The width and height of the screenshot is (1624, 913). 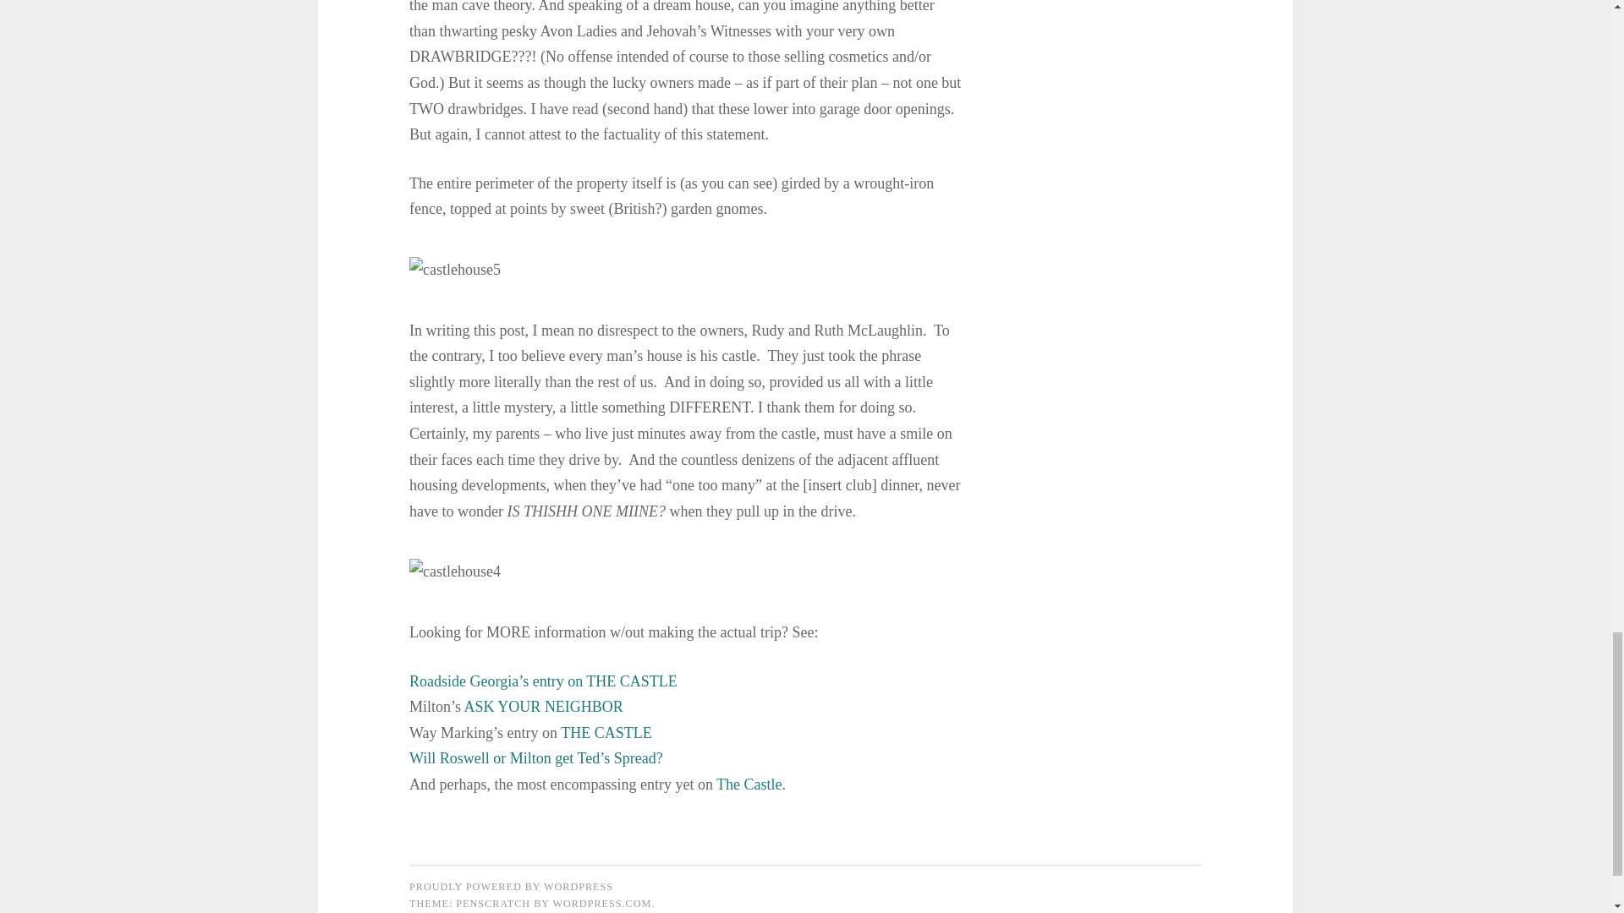 What do you see at coordinates (544, 707) in the screenshot?
I see `ASK YOUR NEIGHBOR` at bounding box center [544, 707].